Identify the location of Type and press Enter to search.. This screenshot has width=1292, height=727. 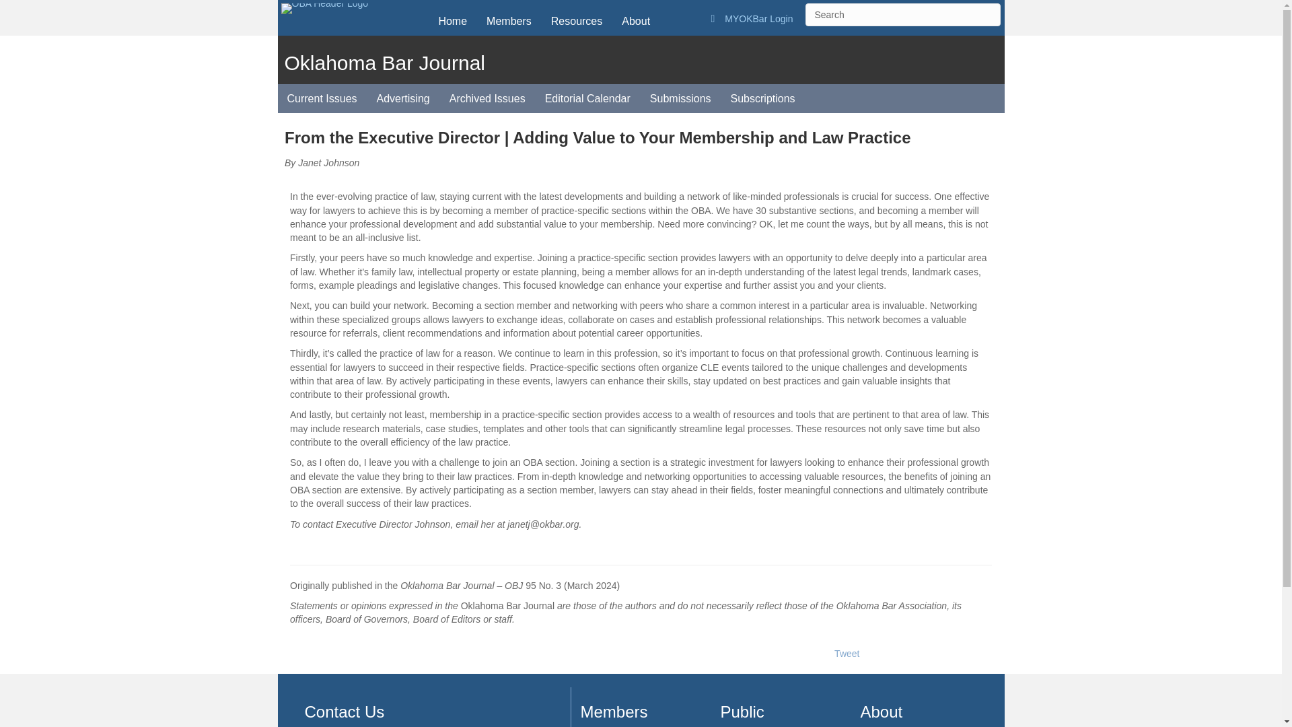
(902, 15).